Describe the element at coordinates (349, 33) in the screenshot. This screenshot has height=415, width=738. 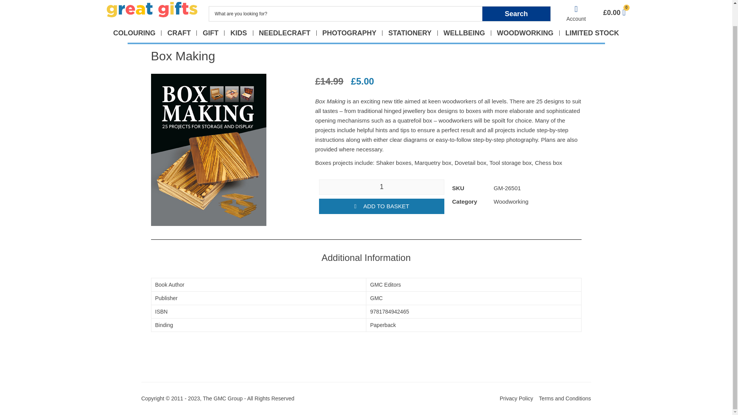
I see `PHOTOGRAPHY` at that location.